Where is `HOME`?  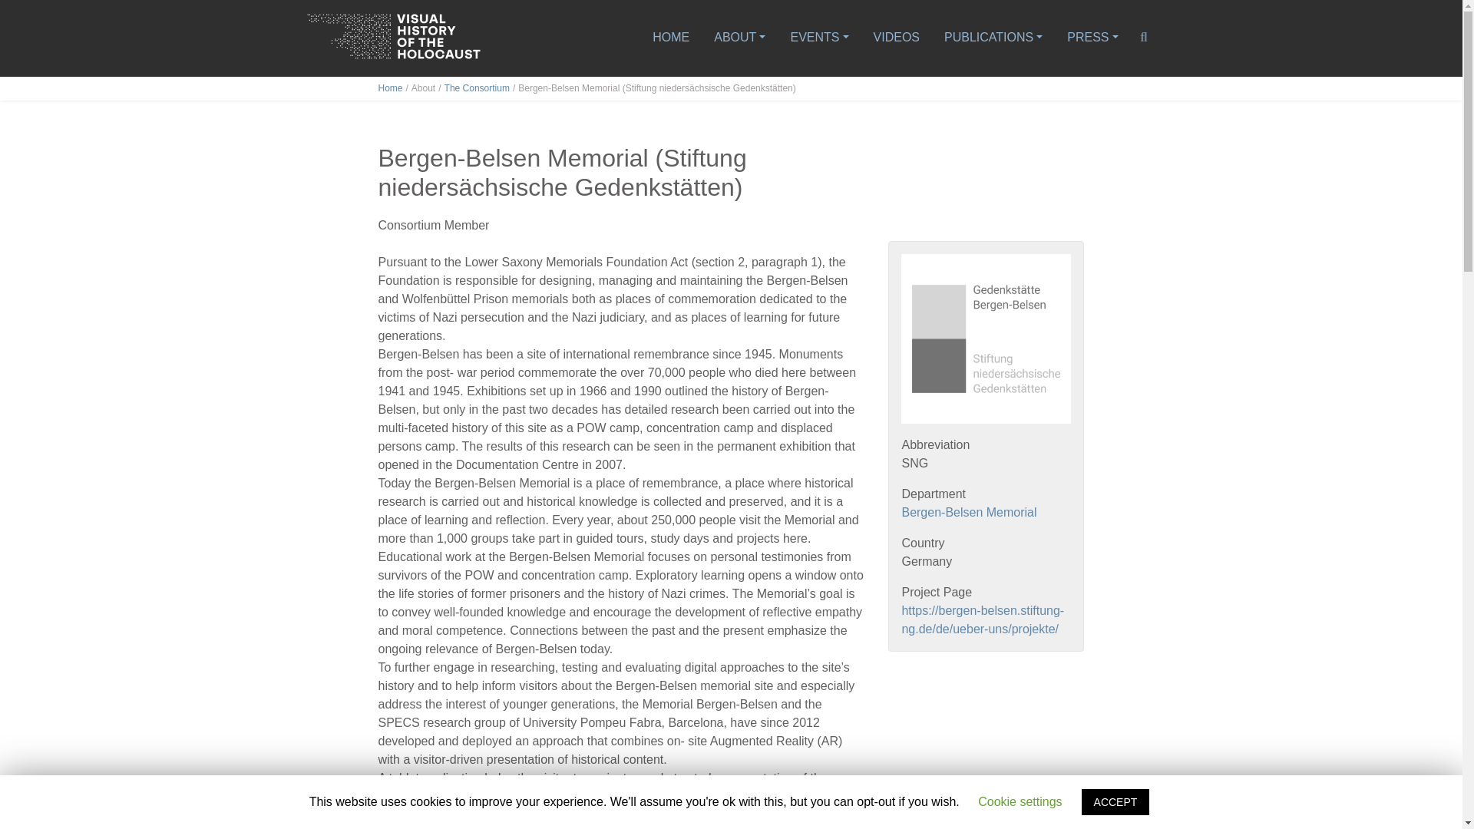 HOME is located at coordinates (671, 38).